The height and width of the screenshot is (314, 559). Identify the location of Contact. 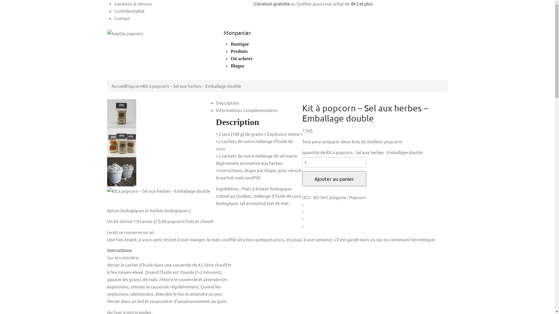
(122, 18).